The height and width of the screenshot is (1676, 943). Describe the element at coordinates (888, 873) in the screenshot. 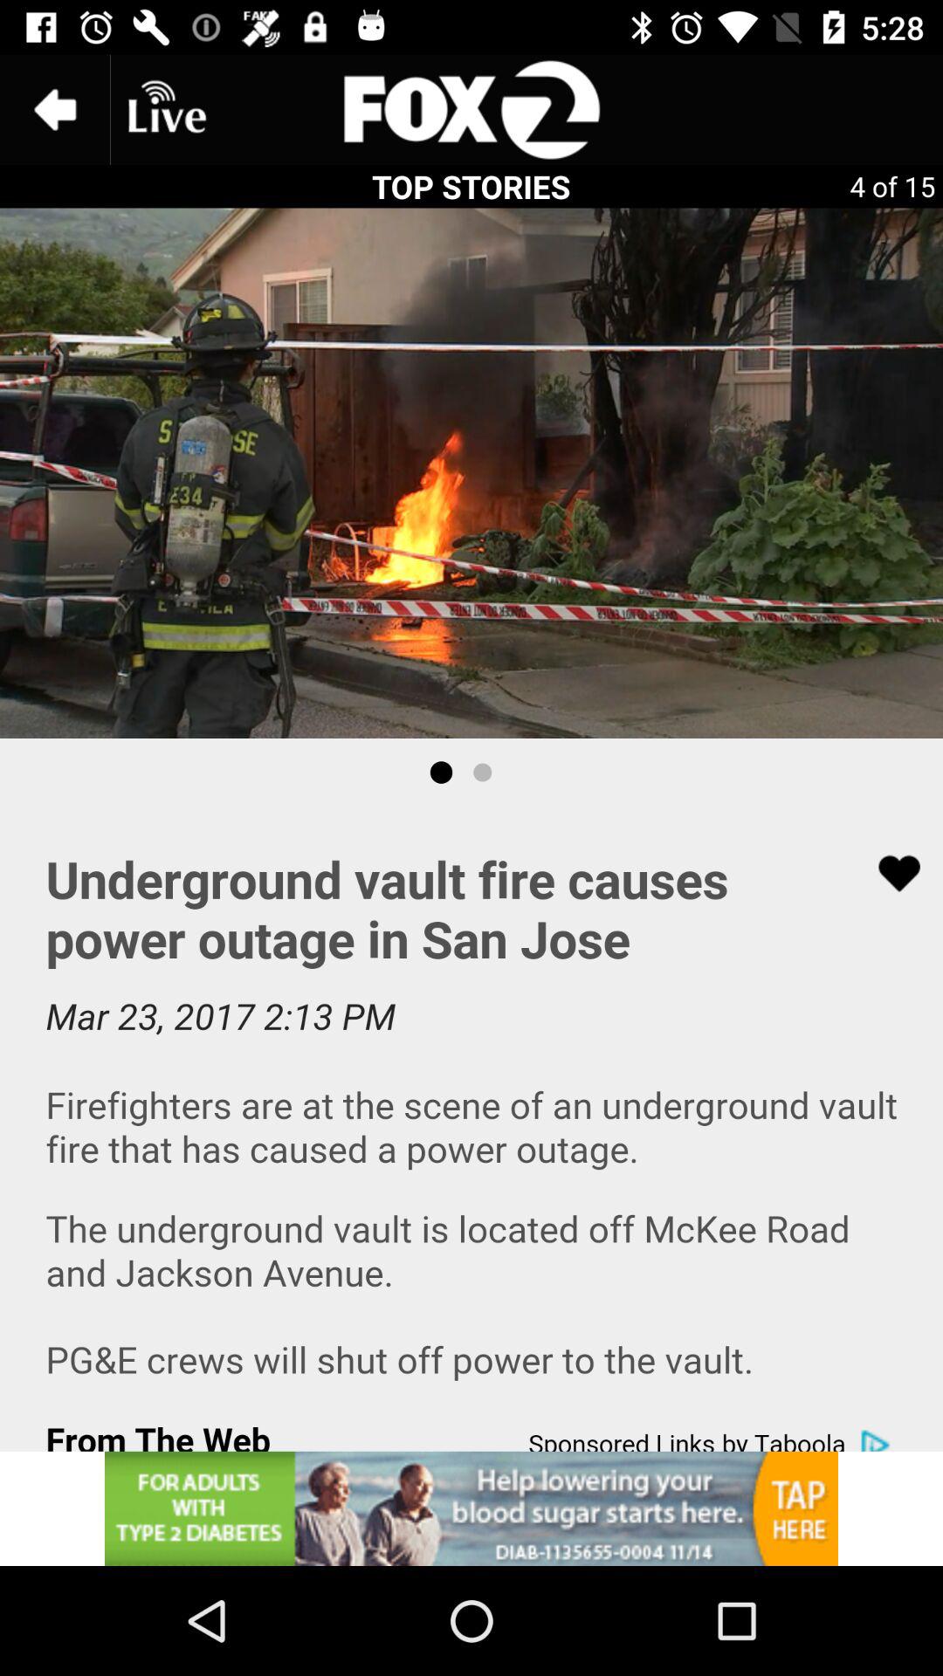

I see `like the add` at that location.